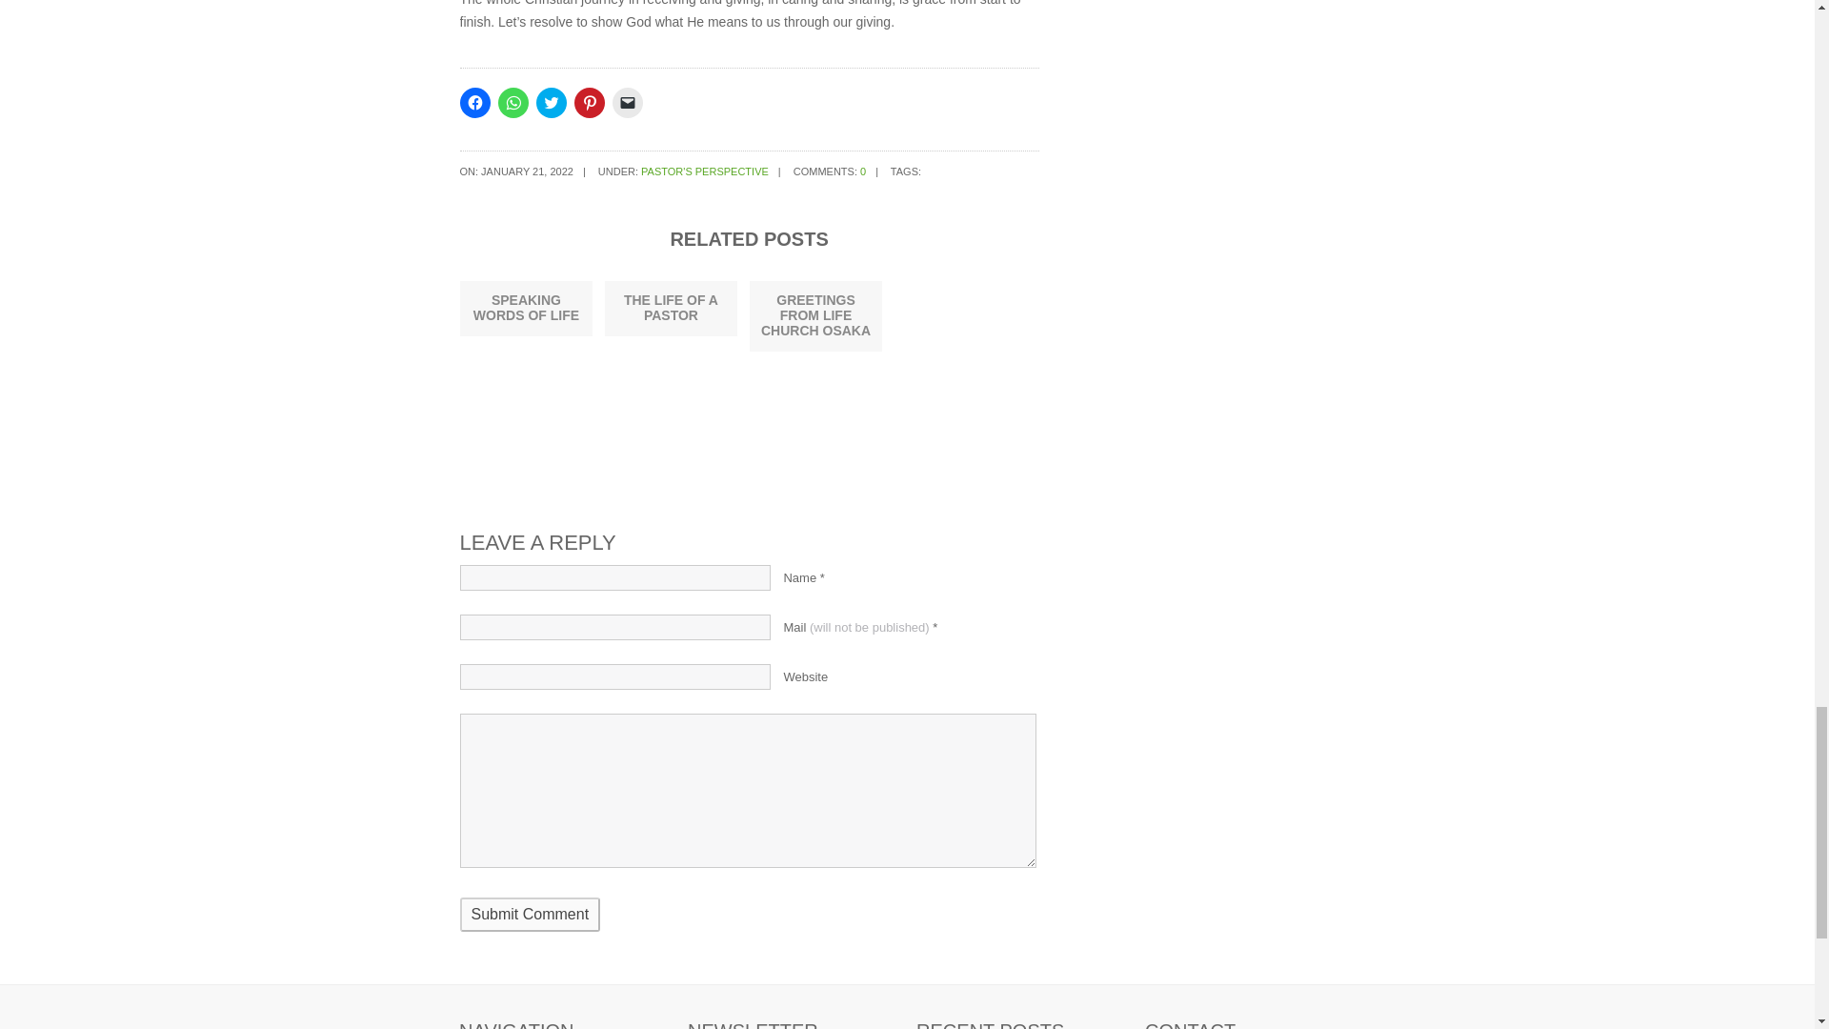 The image size is (1829, 1029). Describe the element at coordinates (529, 915) in the screenshot. I see `Submit Comment` at that location.